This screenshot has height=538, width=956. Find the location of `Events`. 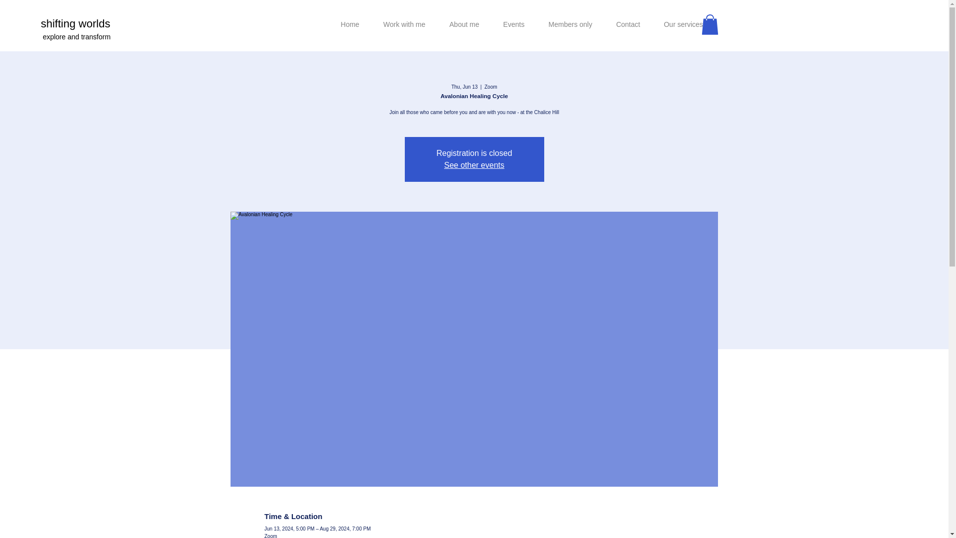

Events is located at coordinates (514, 24).